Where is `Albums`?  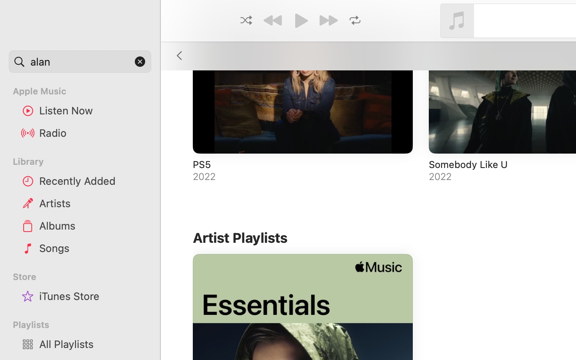 Albums is located at coordinates (92, 226).